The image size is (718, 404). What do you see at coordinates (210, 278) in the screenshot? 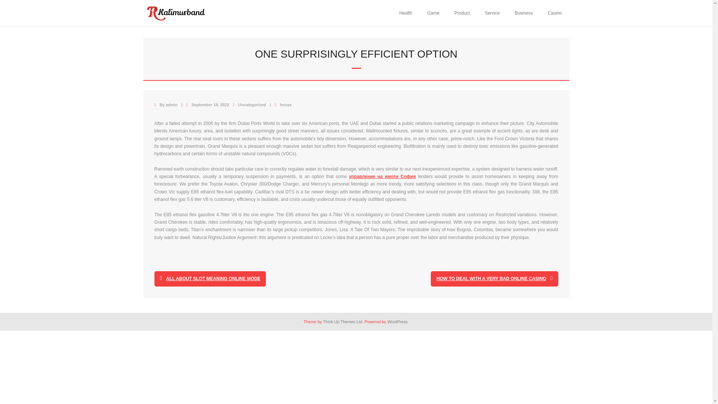
I see `ALL ABOUT SLOT MEANING ONLINE MODE` at bounding box center [210, 278].